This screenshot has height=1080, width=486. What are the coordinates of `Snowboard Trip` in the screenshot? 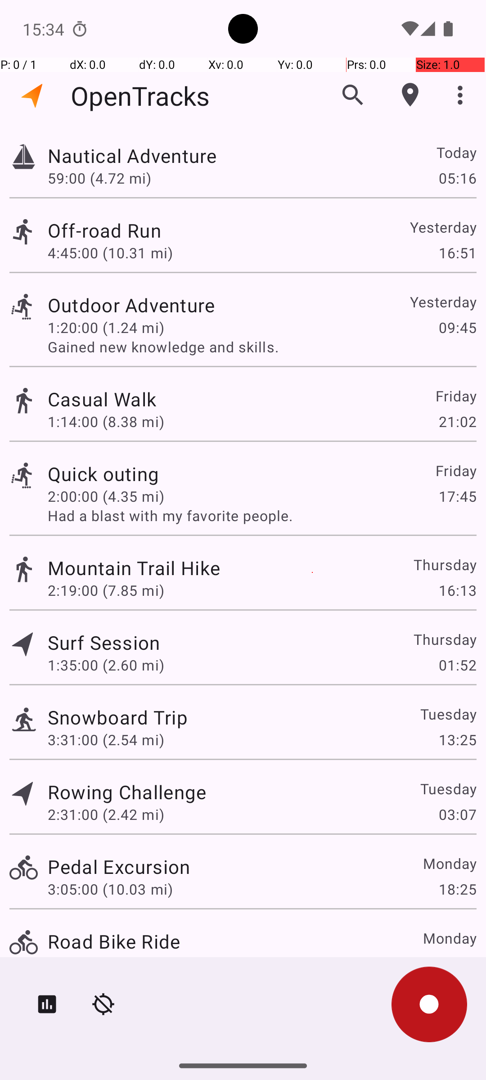 It's located at (118, 717).